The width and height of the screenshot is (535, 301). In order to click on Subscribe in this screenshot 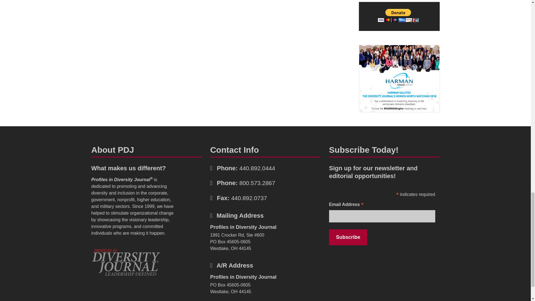, I will do `click(348, 237)`.